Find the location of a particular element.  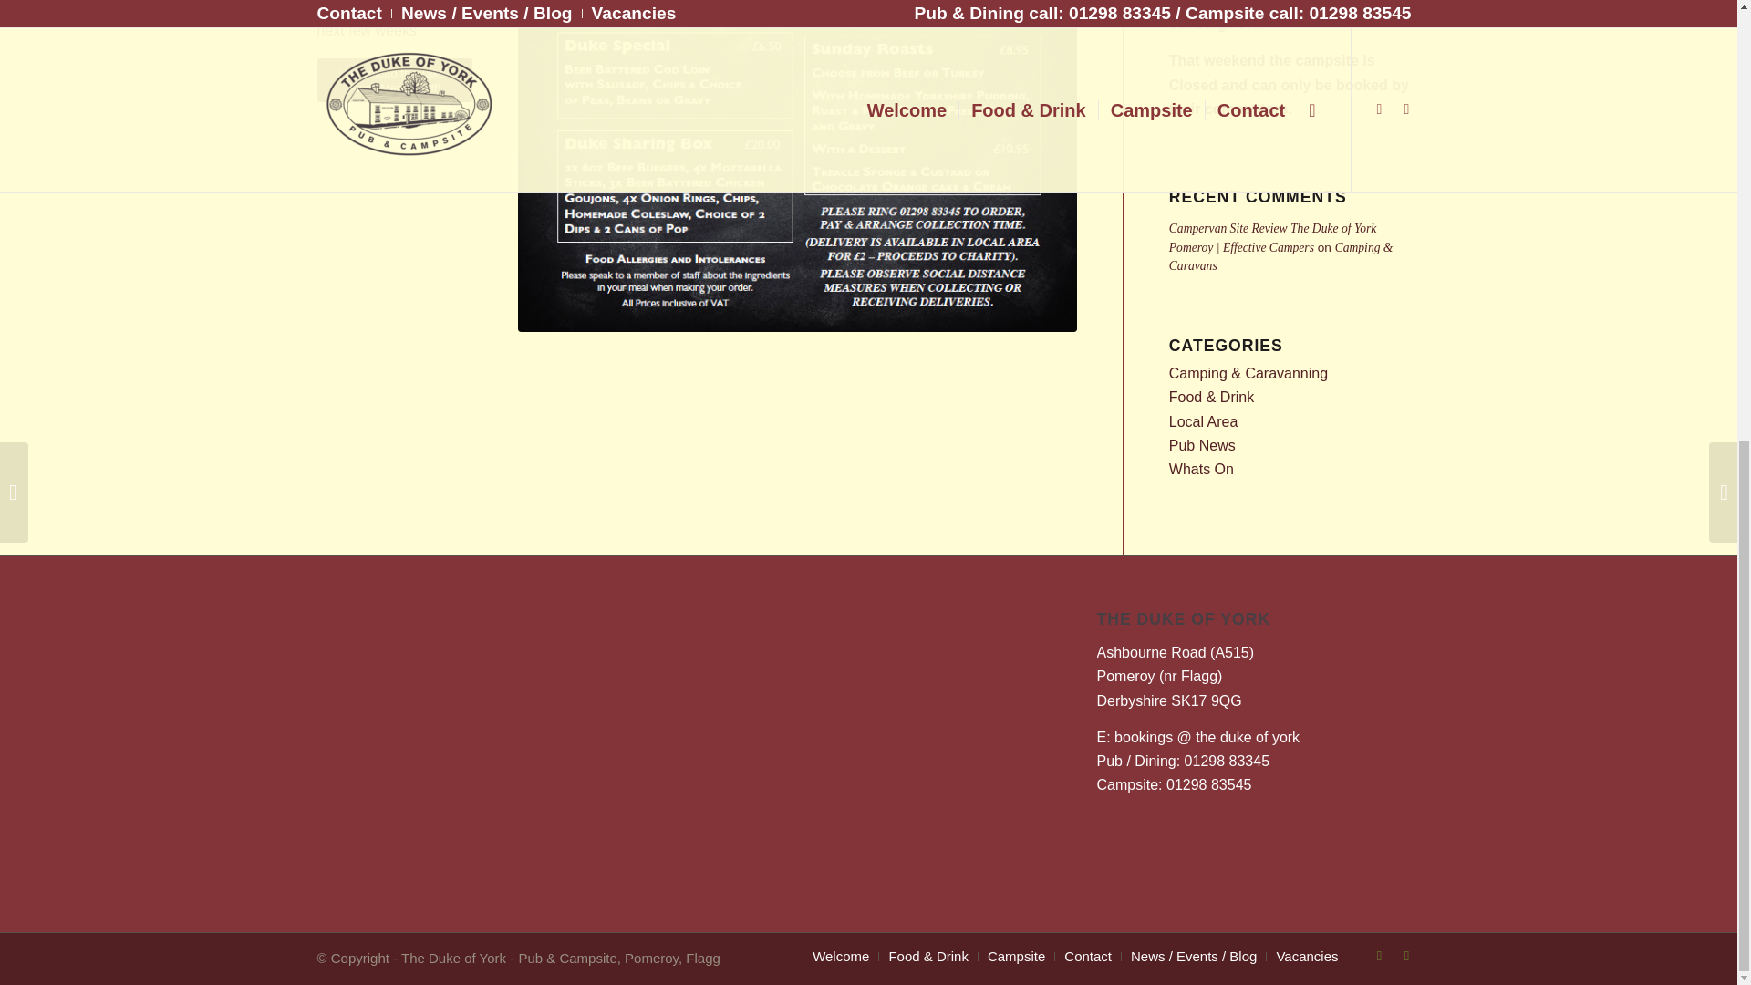

Pub News is located at coordinates (1202, 445).